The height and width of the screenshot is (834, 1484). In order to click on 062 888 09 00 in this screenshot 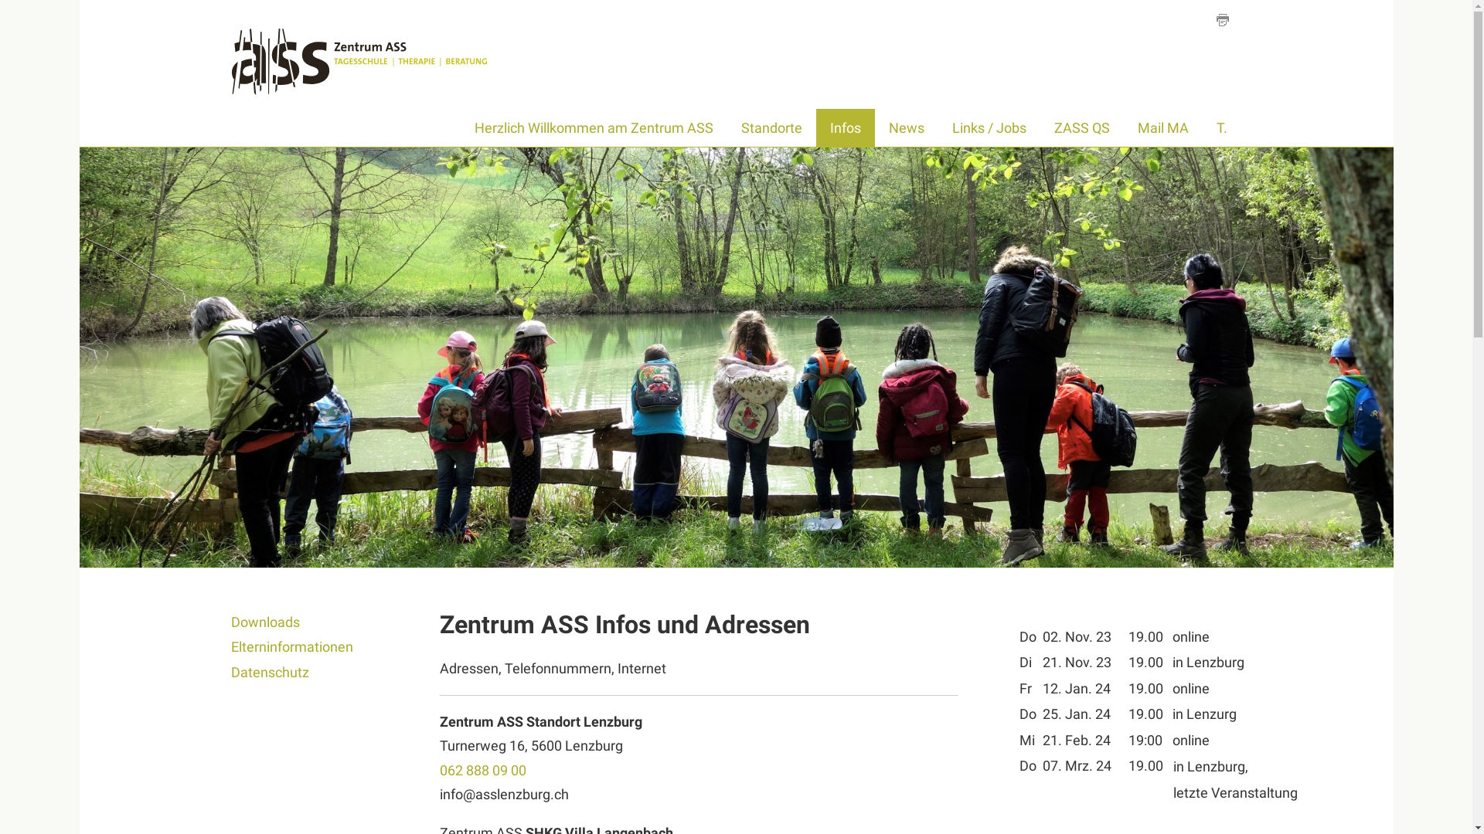, I will do `click(483, 771)`.